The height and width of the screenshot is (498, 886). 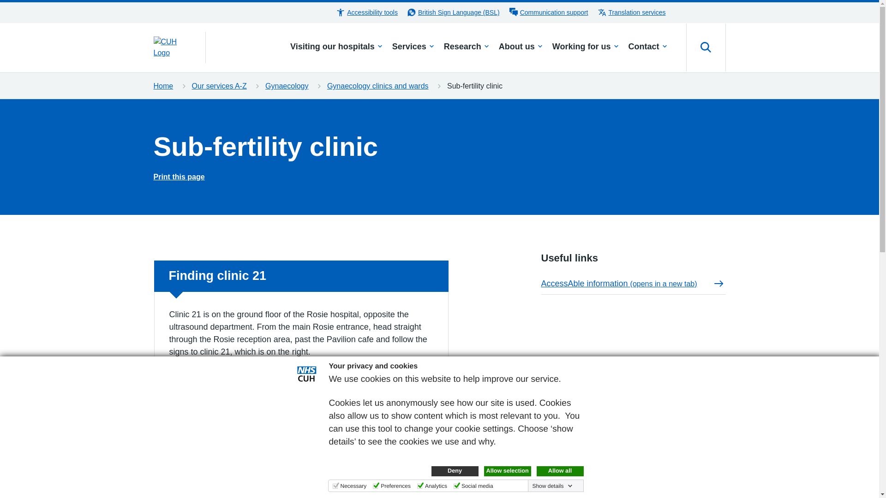 I want to click on Deny, so click(x=454, y=471).